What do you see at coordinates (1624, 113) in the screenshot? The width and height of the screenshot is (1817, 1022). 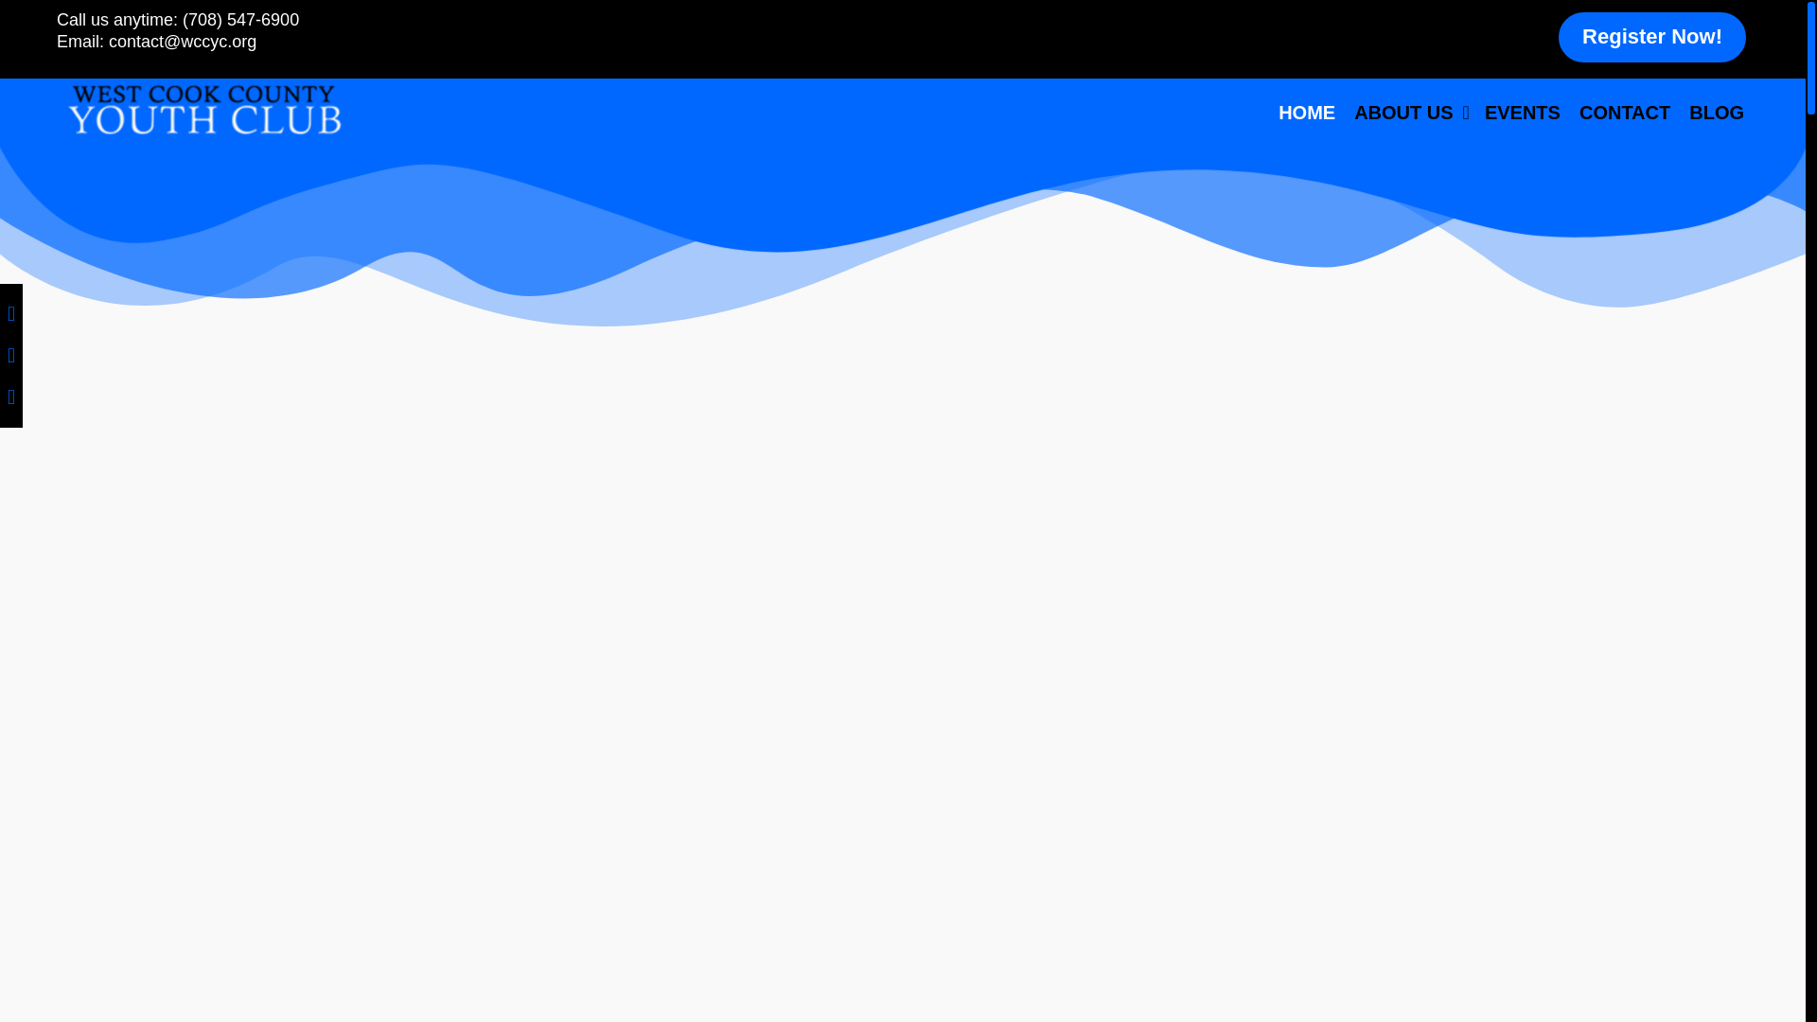 I see `CONTACT` at bounding box center [1624, 113].